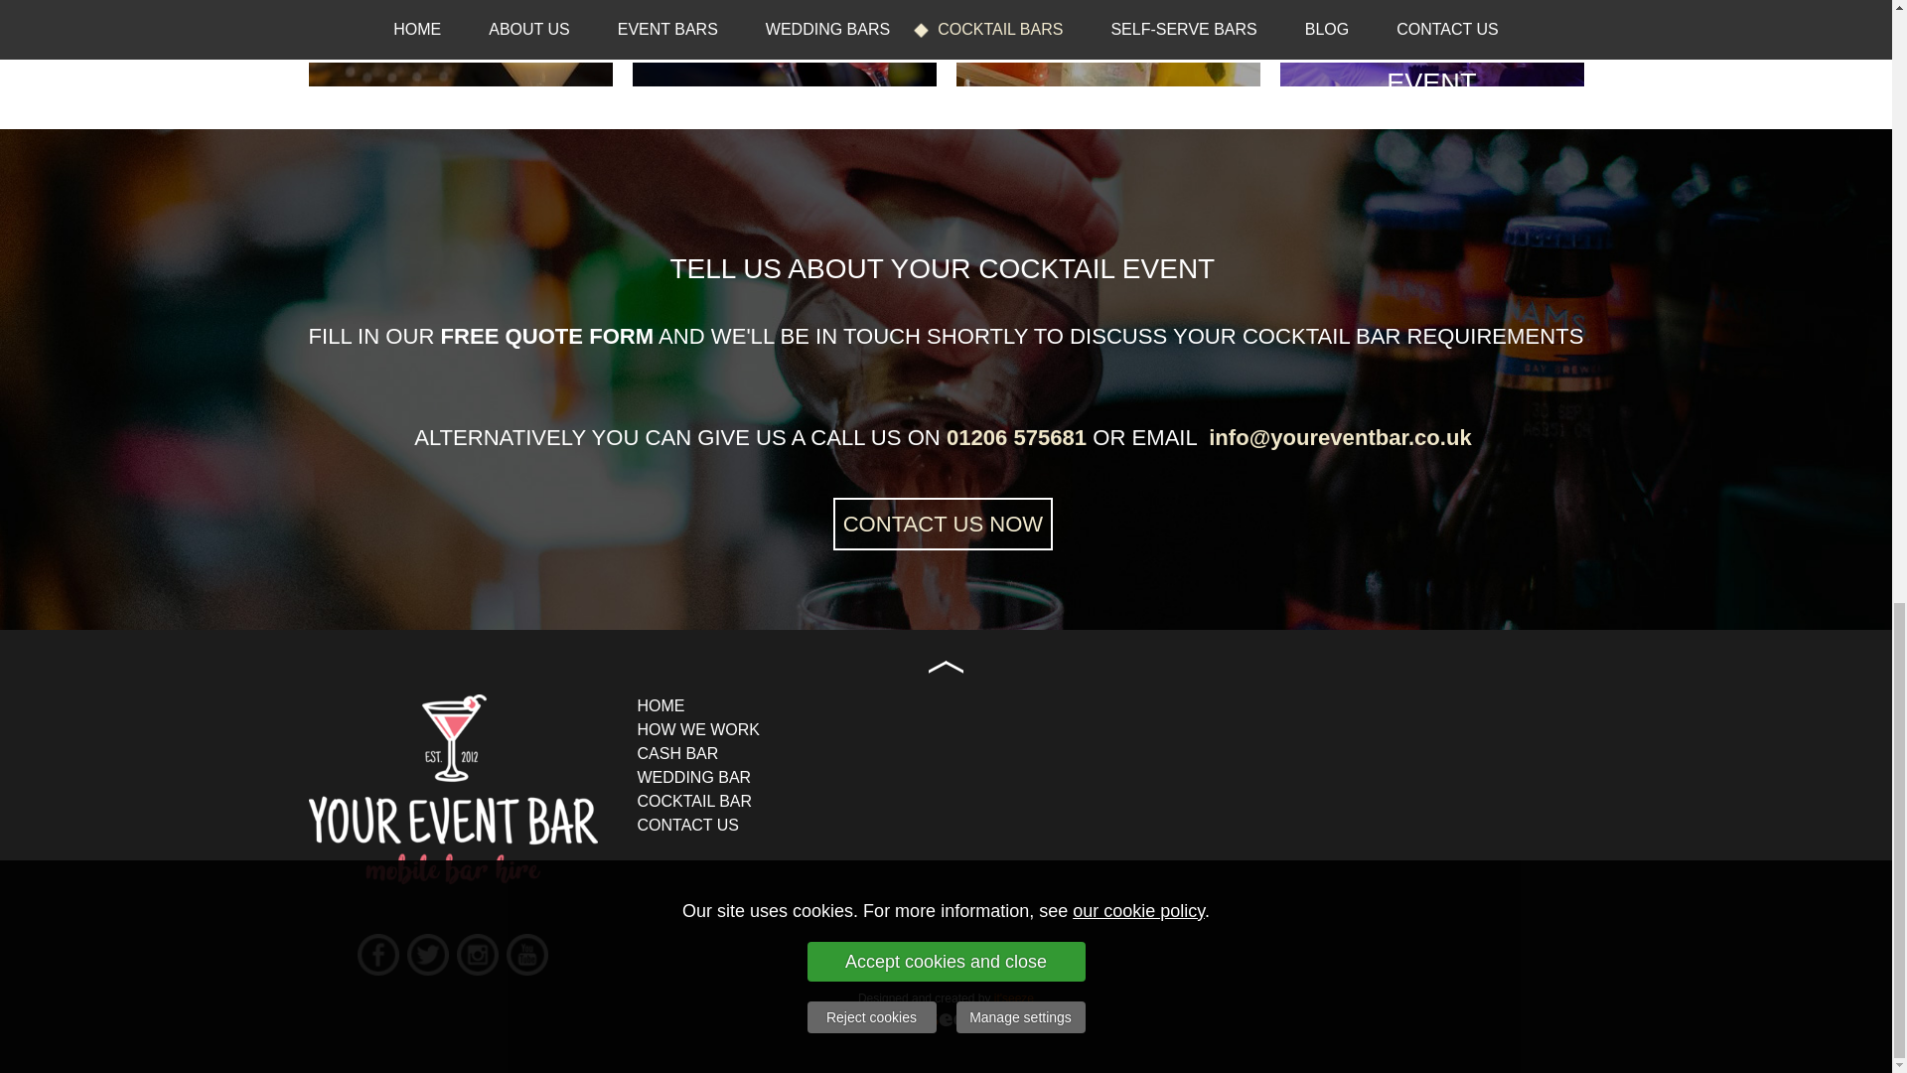  Describe the element at coordinates (546, 338) in the screenshot. I see `FREE QUOTE FORM` at that location.